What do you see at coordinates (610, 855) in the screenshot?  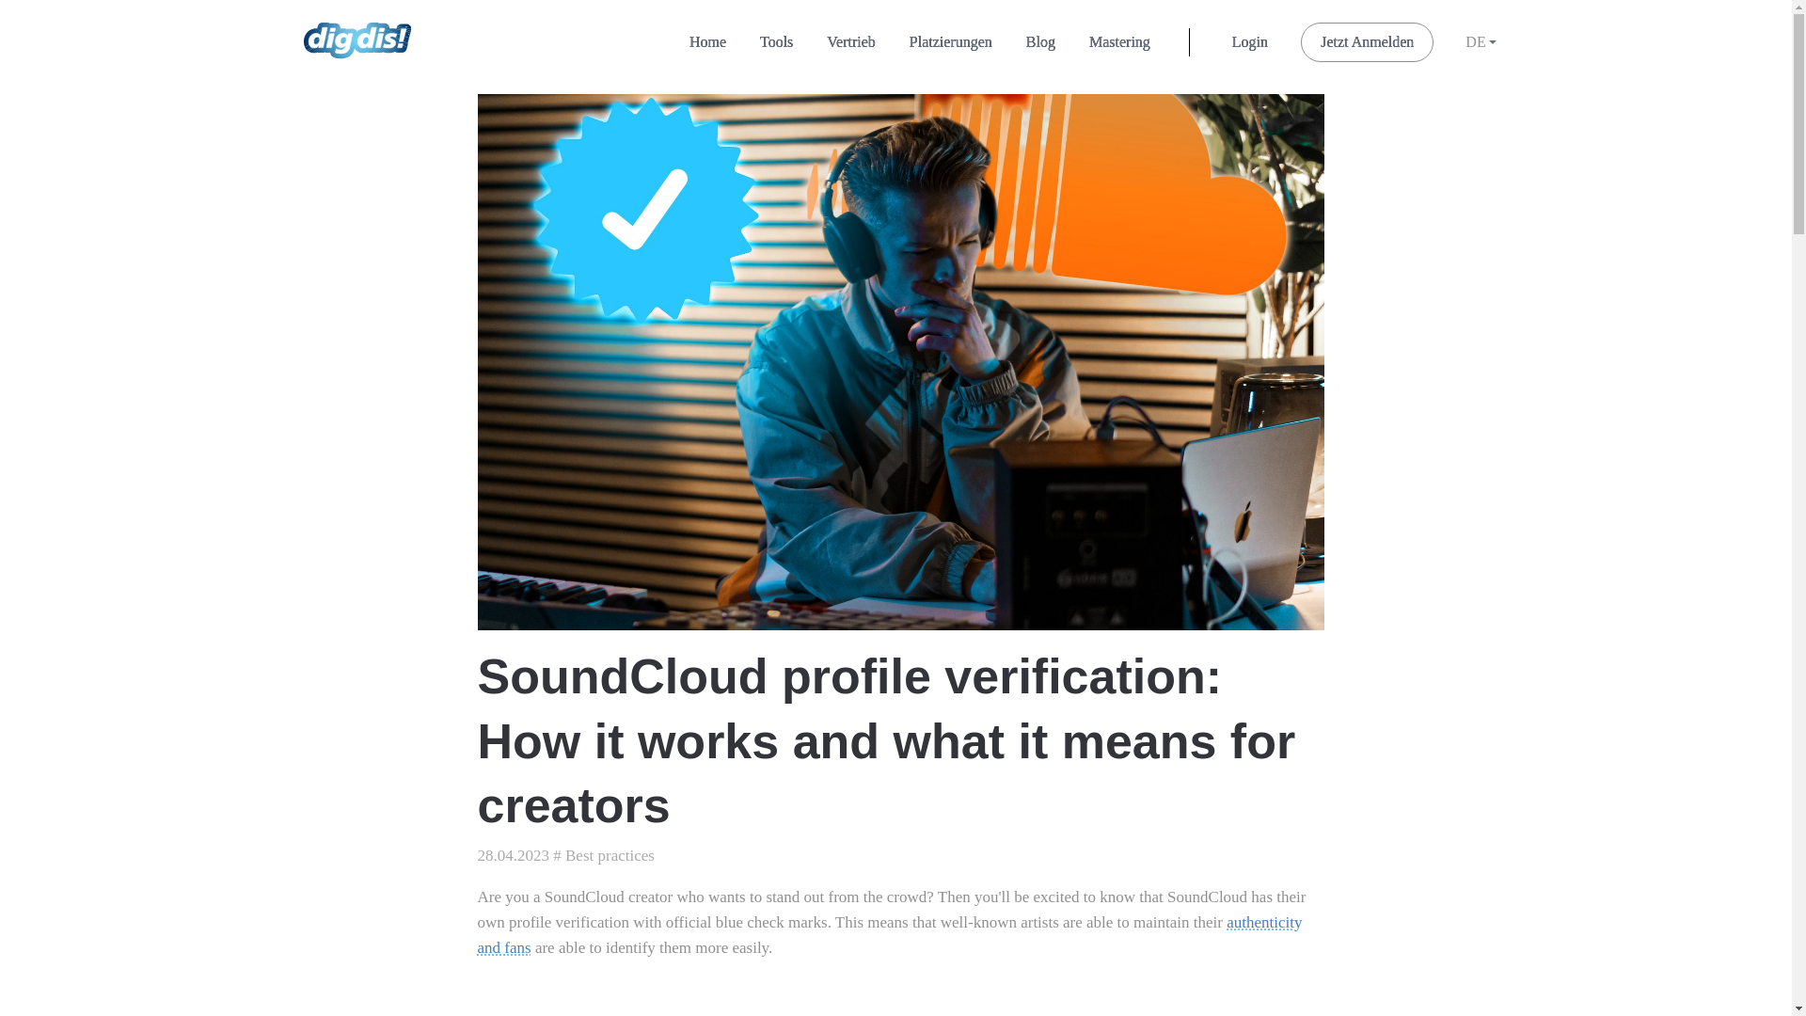 I see `Best practices` at bounding box center [610, 855].